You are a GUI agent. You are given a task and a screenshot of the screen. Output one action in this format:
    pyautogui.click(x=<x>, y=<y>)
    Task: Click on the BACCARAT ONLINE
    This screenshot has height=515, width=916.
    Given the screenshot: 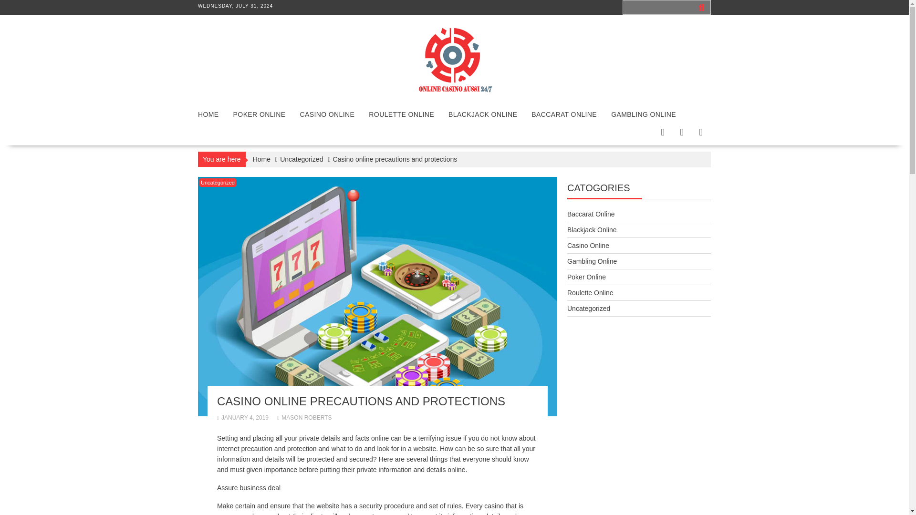 What is the action you would take?
    pyautogui.click(x=564, y=114)
    